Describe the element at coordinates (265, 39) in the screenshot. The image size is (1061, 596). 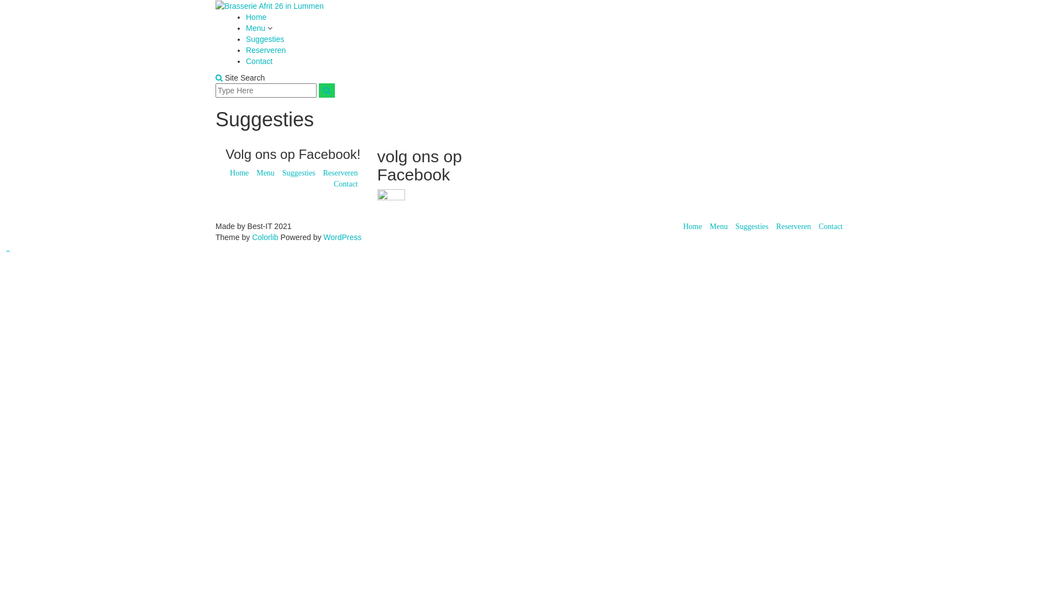
I see `Suggesties` at that location.